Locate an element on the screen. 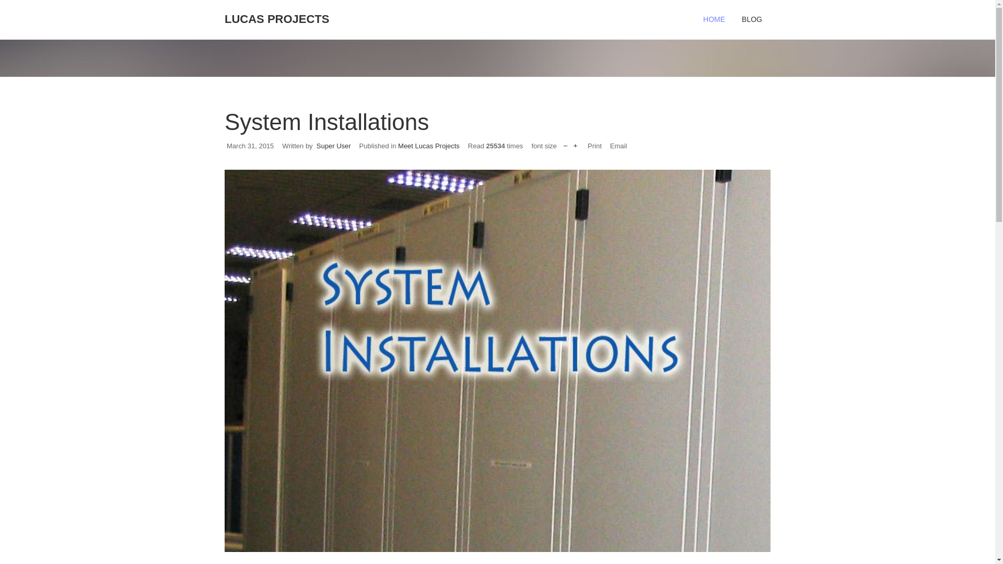 The image size is (1003, 564). increase font size is located at coordinates (576, 143).